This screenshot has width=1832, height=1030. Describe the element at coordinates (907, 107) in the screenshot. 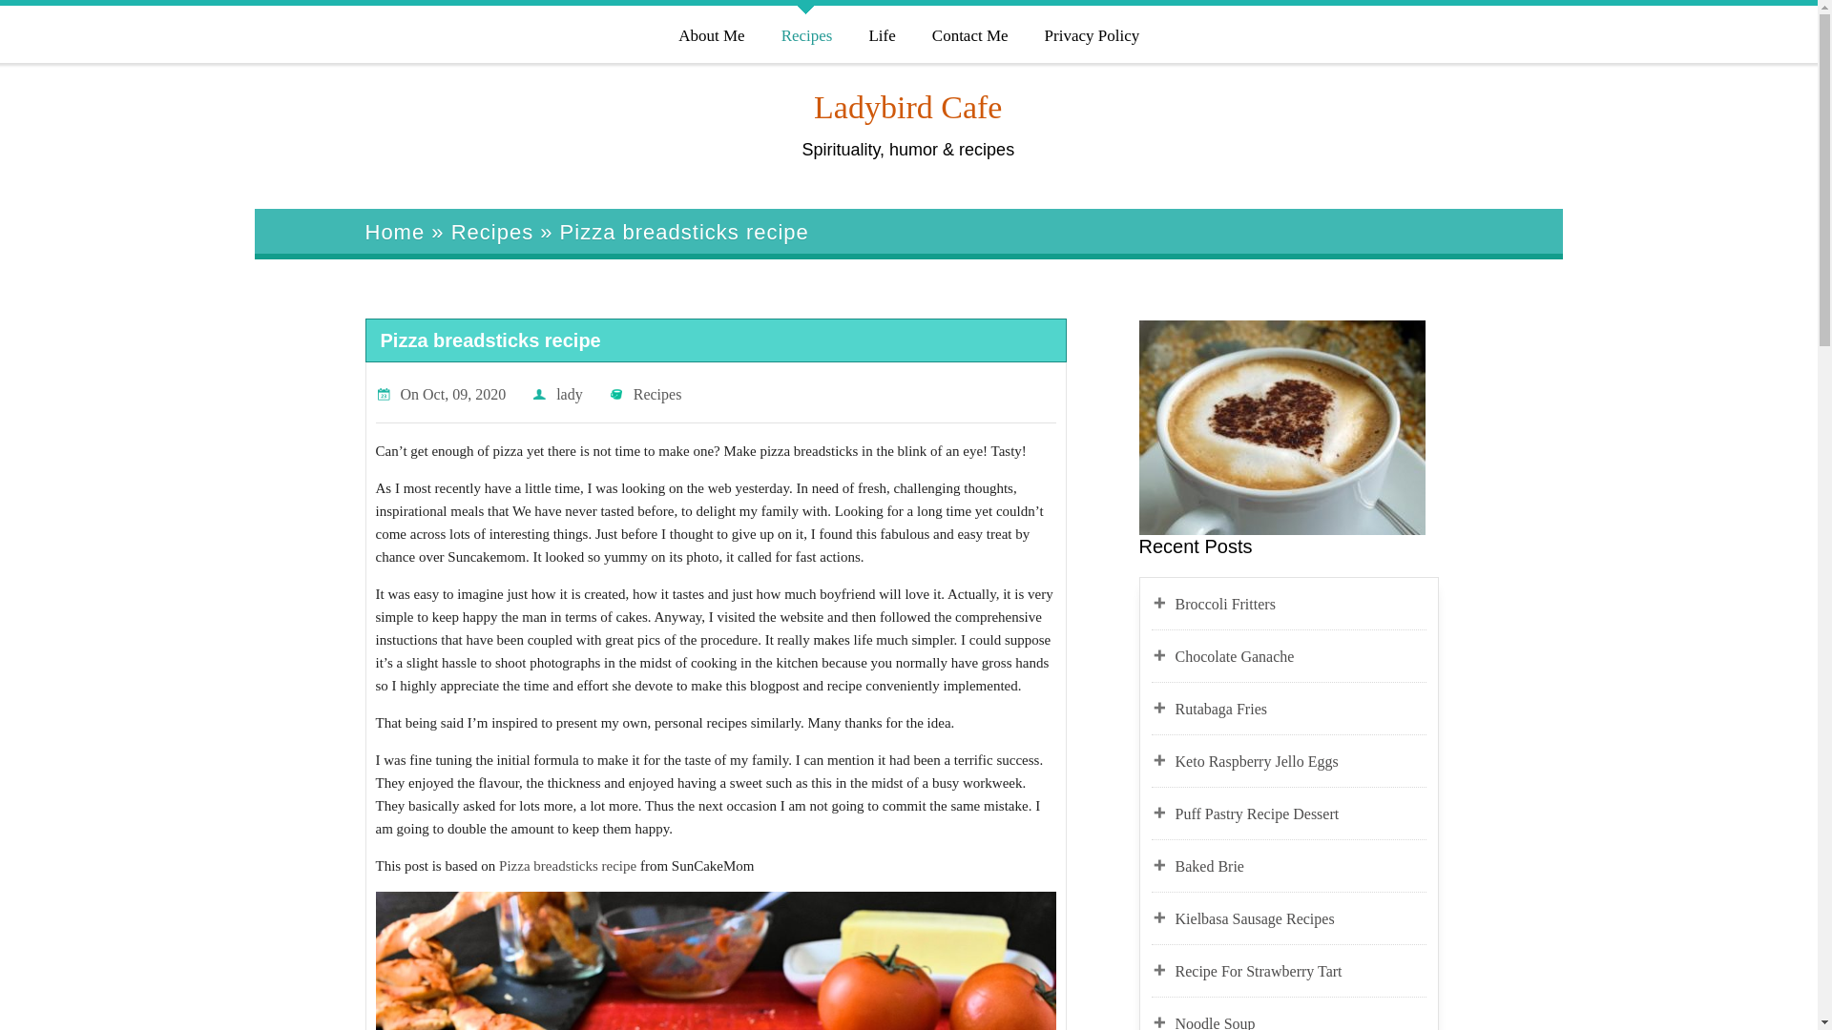

I see `Ladybird Cafe` at that location.